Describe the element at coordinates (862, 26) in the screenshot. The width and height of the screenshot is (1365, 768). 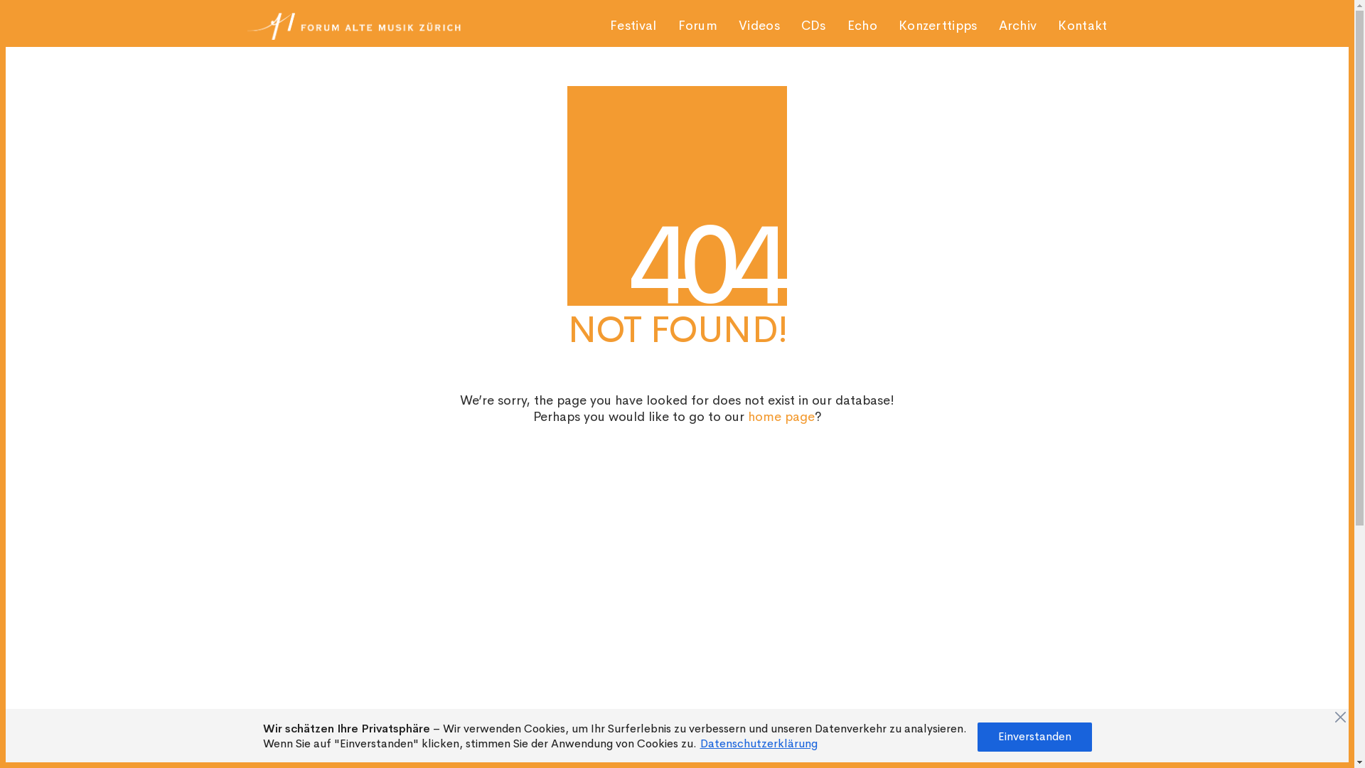
I see `Echo` at that location.